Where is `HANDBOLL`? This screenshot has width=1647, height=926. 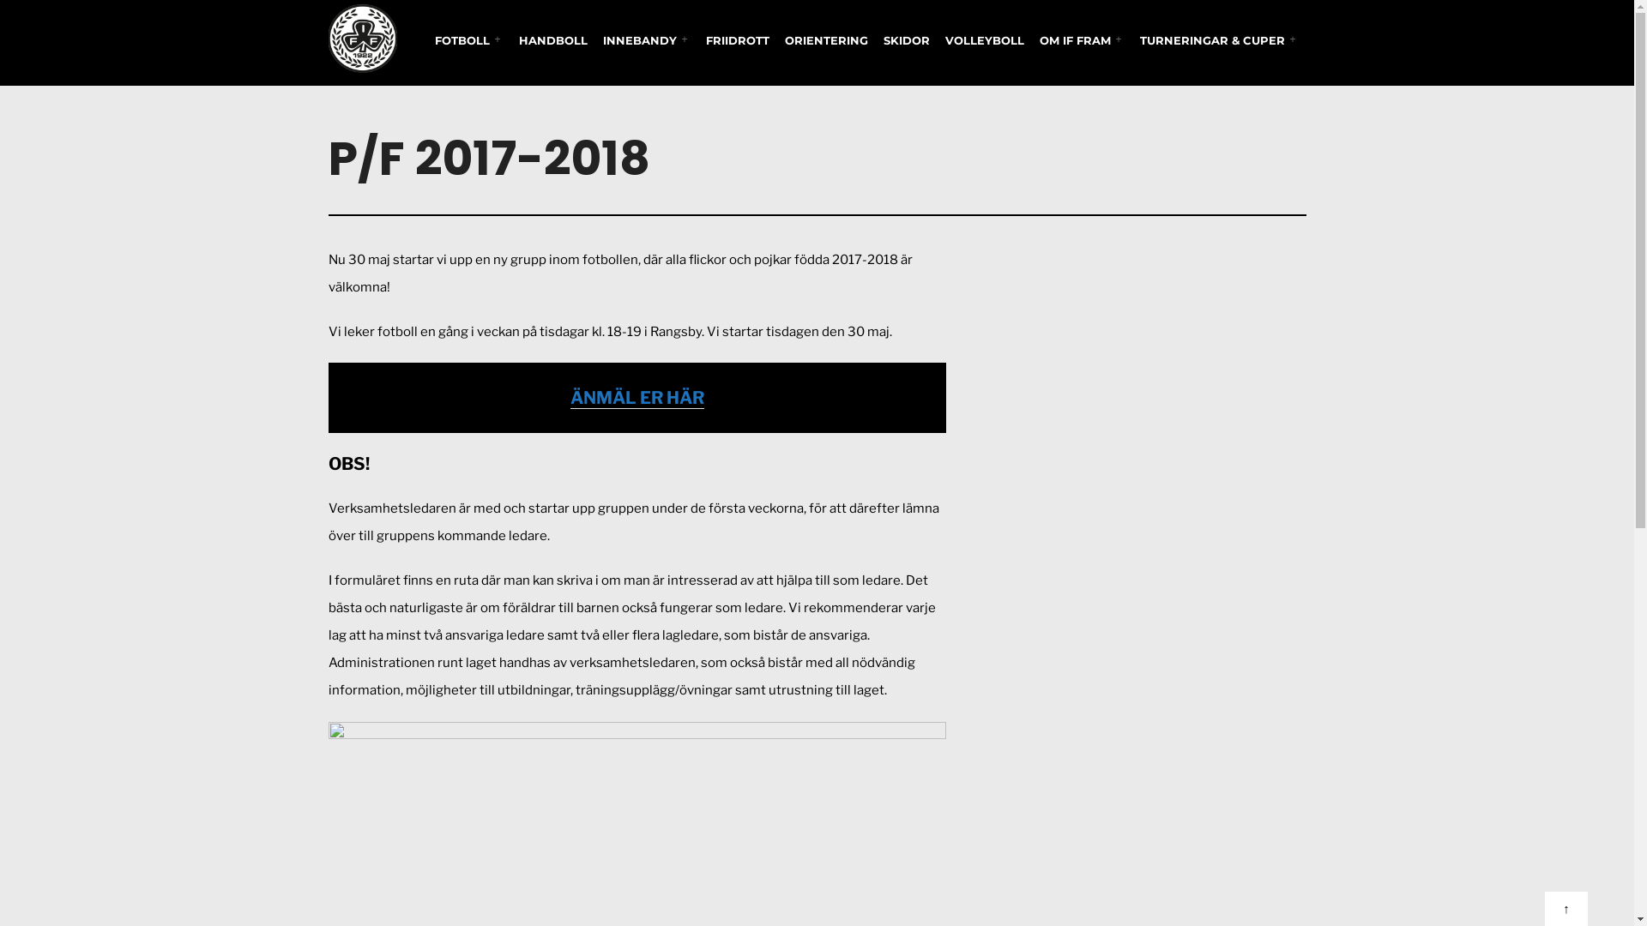
HANDBOLL is located at coordinates (553, 41).